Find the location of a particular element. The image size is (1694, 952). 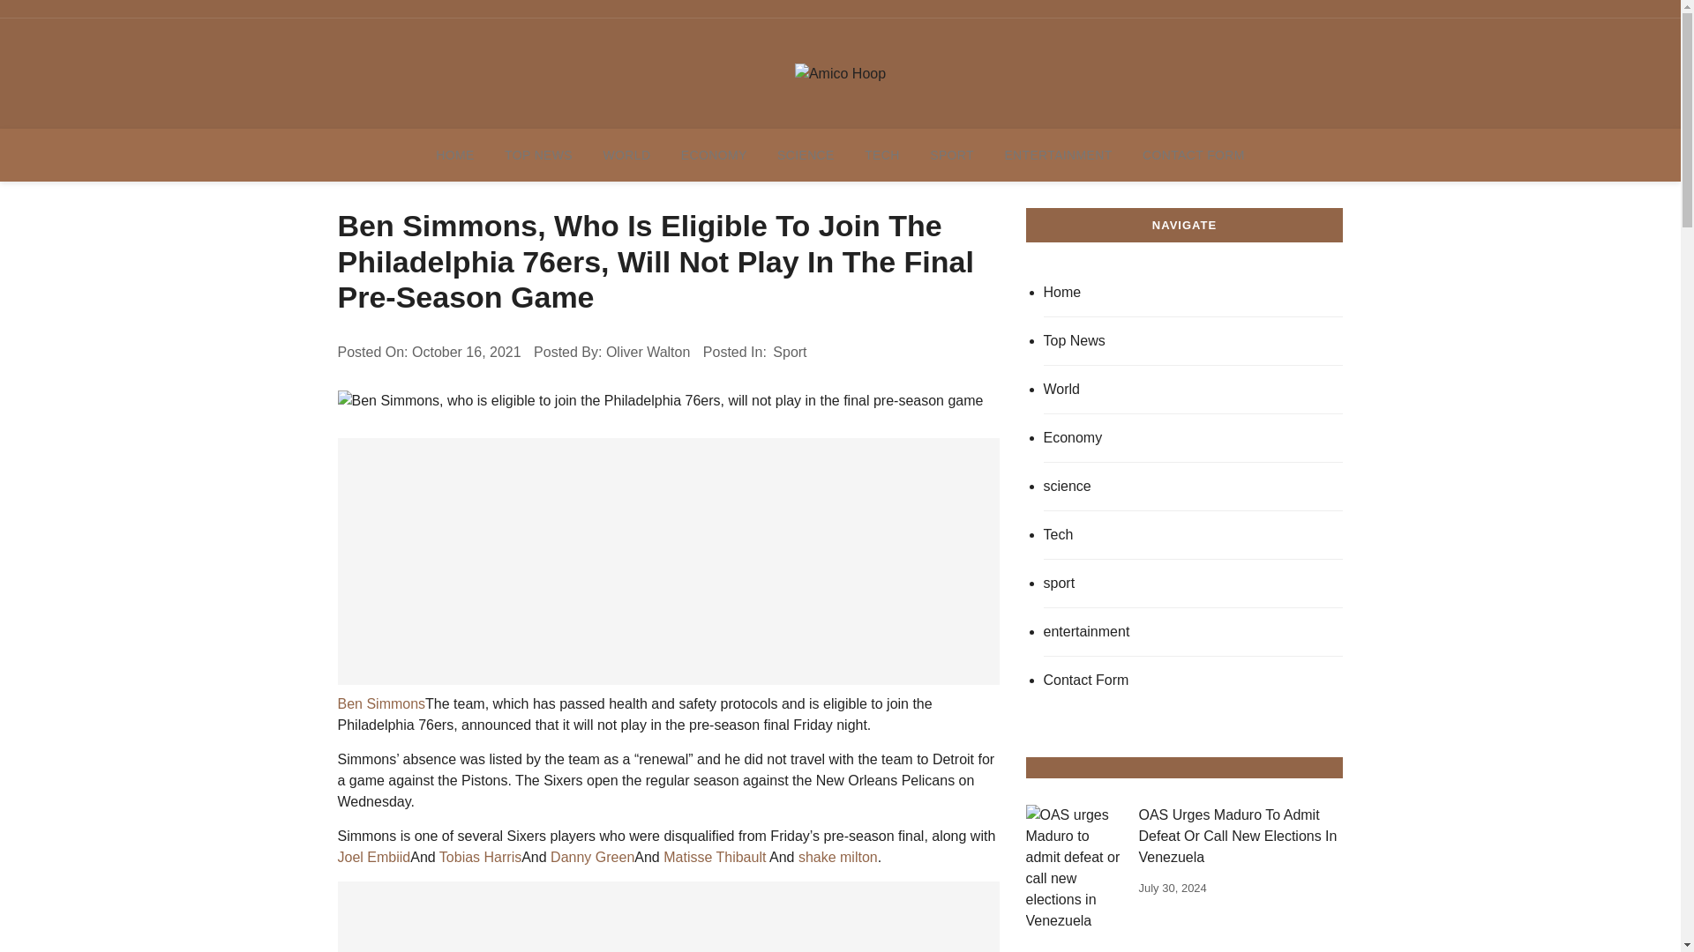

Matisse Thibault is located at coordinates (715, 857).